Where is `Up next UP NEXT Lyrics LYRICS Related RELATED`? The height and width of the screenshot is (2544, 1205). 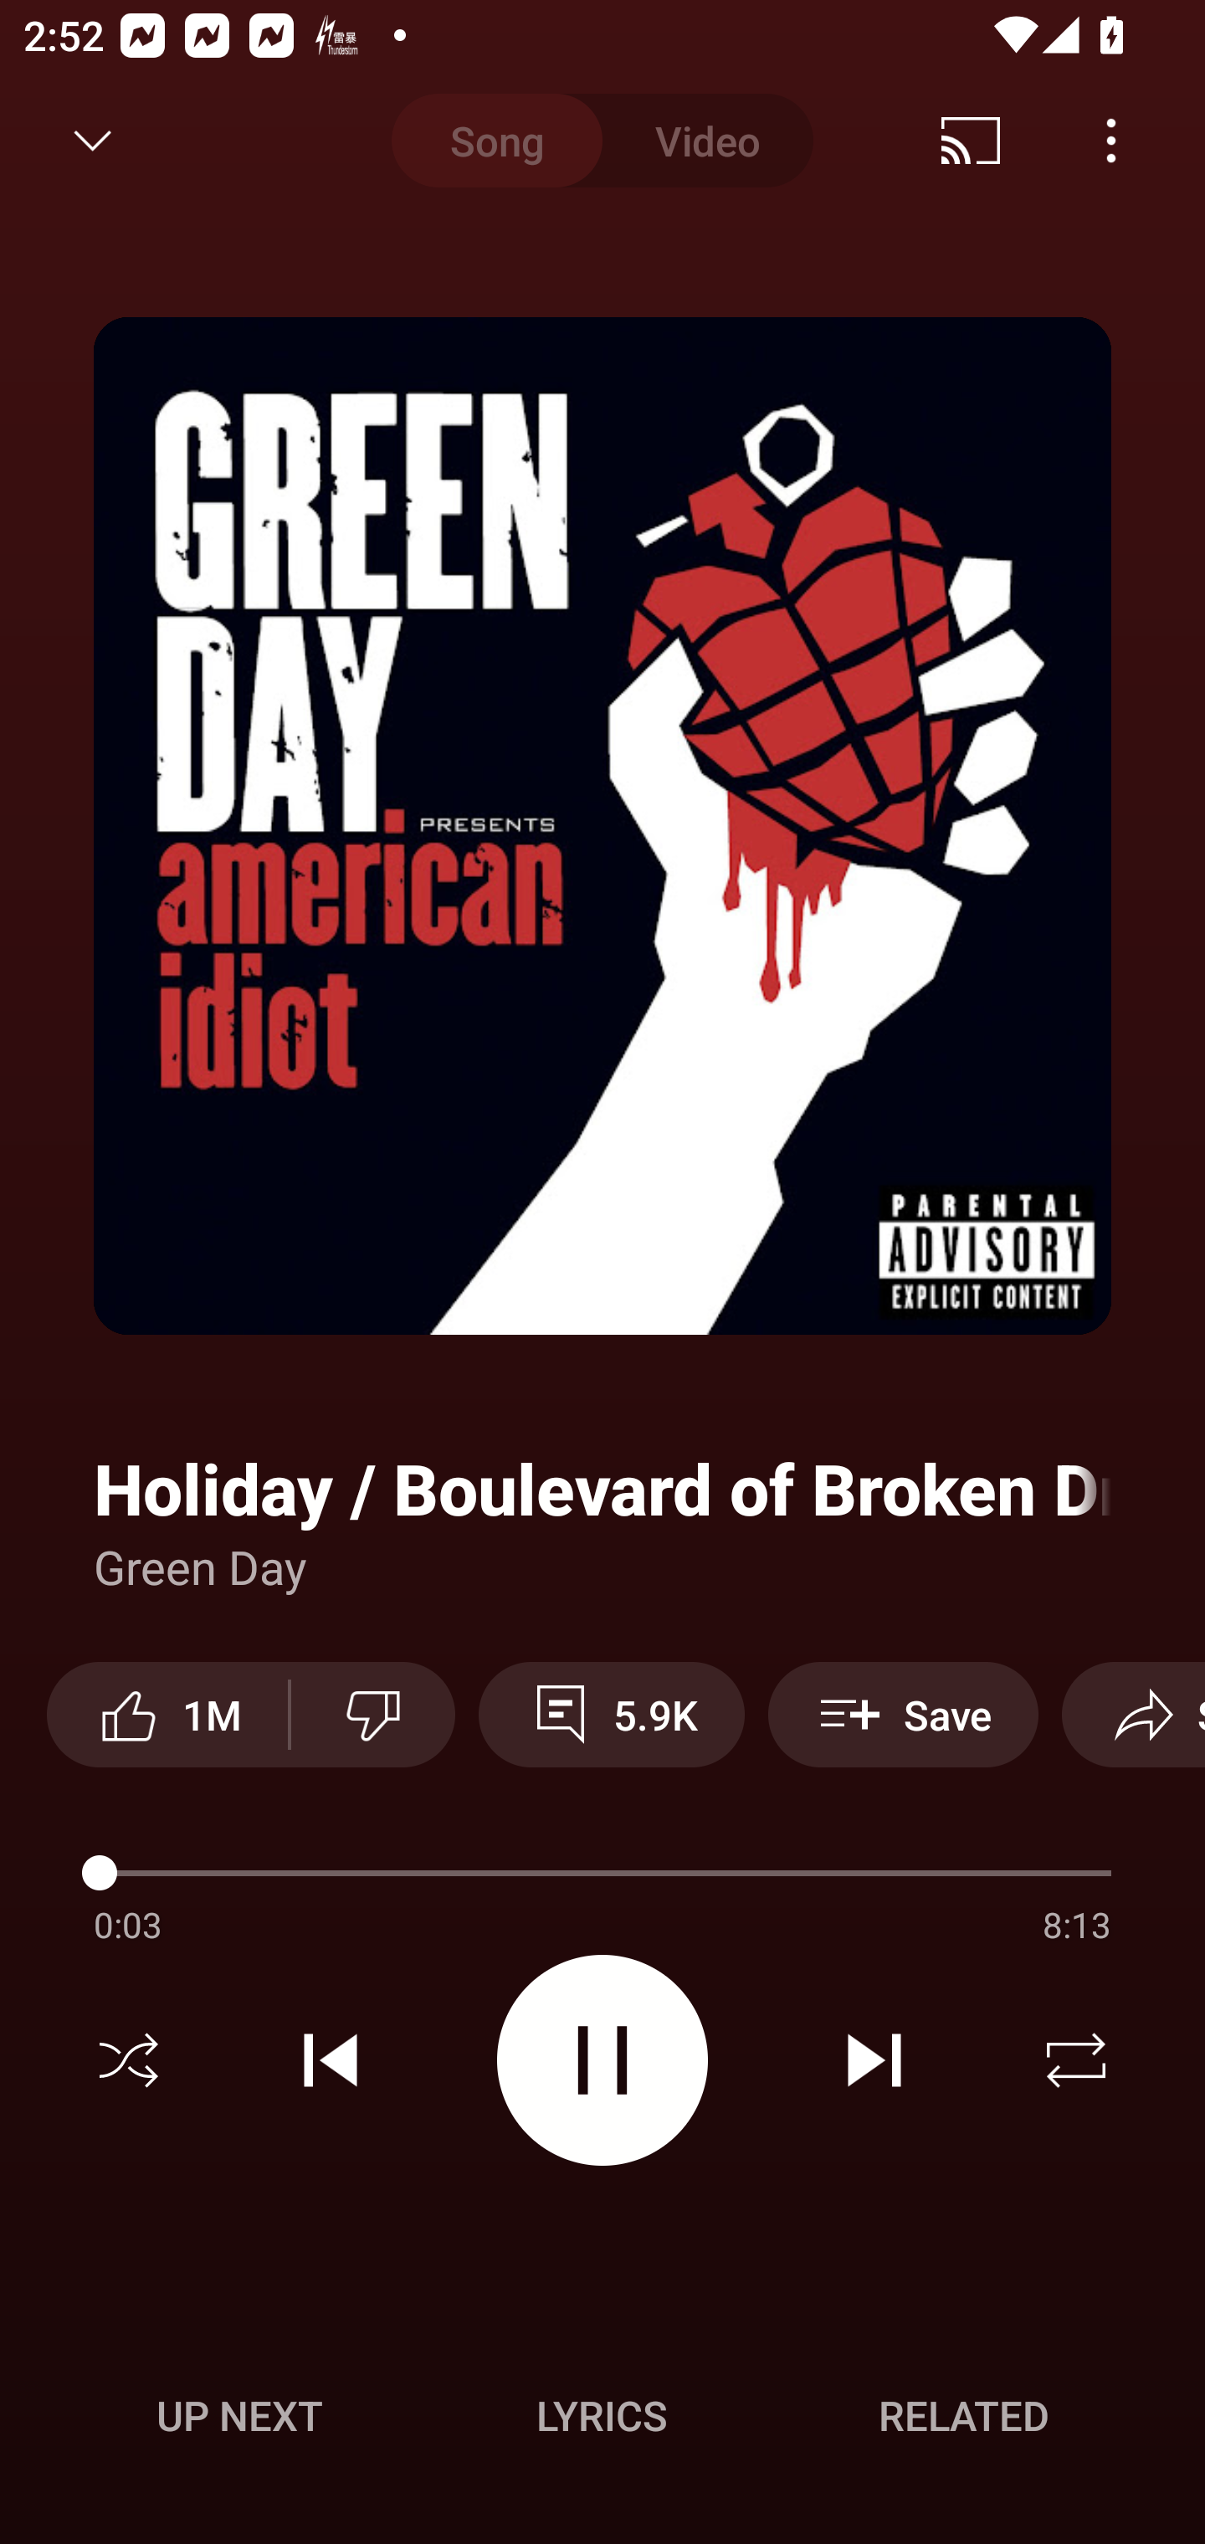 Up next UP NEXT Lyrics LYRICS Related RELATED is located at coordinates (602, 2420).